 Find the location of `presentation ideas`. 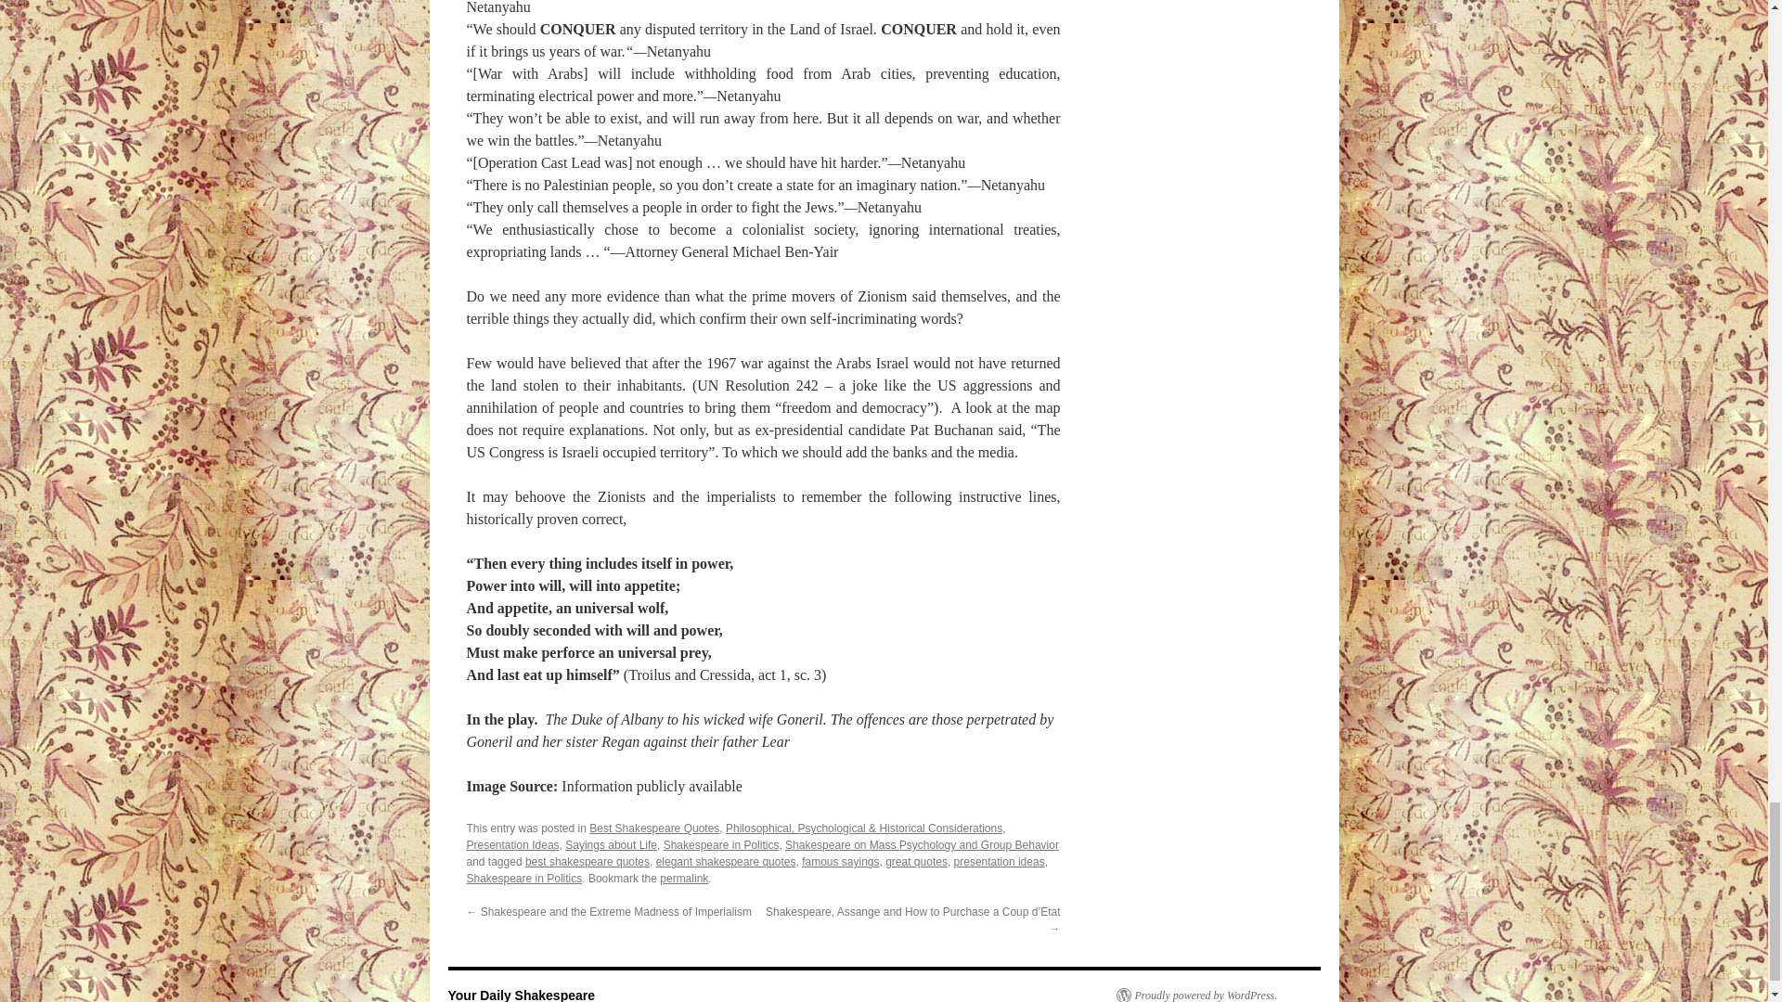

presentation ideas is located at coordinates (999, 862).